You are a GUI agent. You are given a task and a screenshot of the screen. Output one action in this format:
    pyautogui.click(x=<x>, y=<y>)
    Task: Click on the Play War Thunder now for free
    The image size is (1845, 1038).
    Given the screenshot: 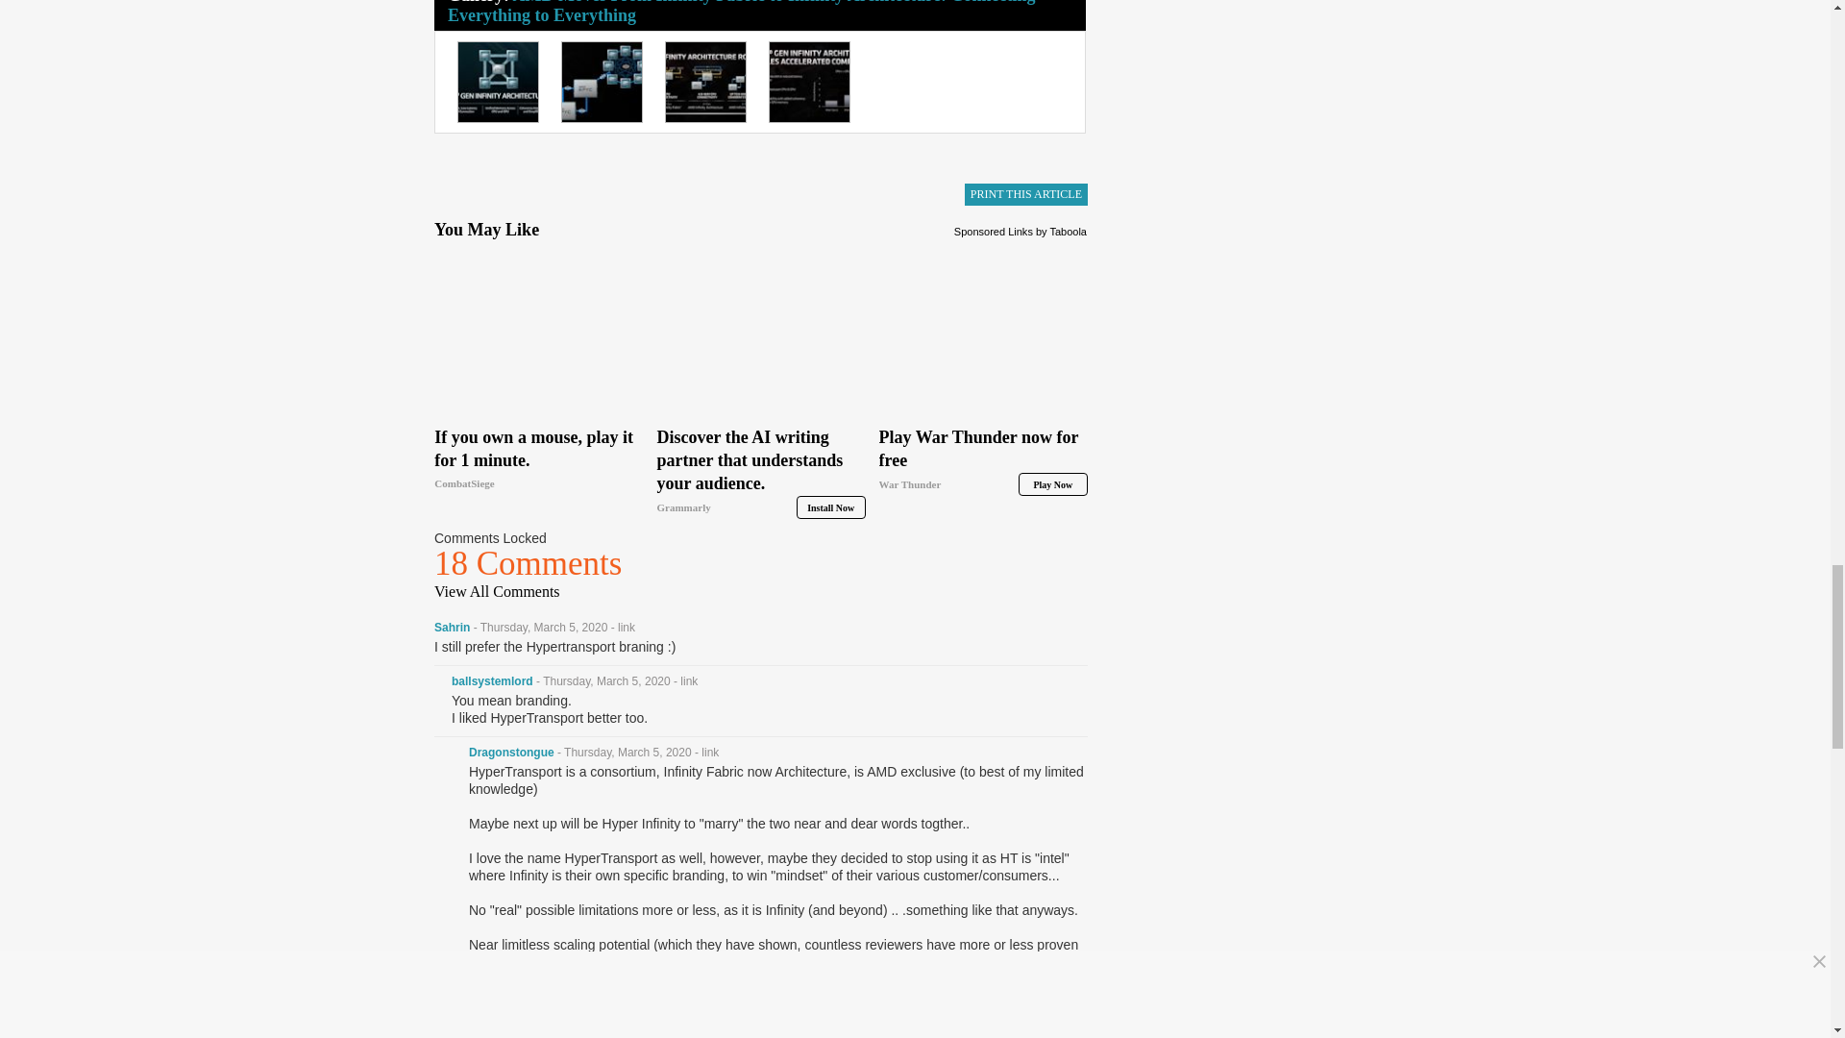 What is the action you would take?
    pyautogui.click(x=984, y=460)
    